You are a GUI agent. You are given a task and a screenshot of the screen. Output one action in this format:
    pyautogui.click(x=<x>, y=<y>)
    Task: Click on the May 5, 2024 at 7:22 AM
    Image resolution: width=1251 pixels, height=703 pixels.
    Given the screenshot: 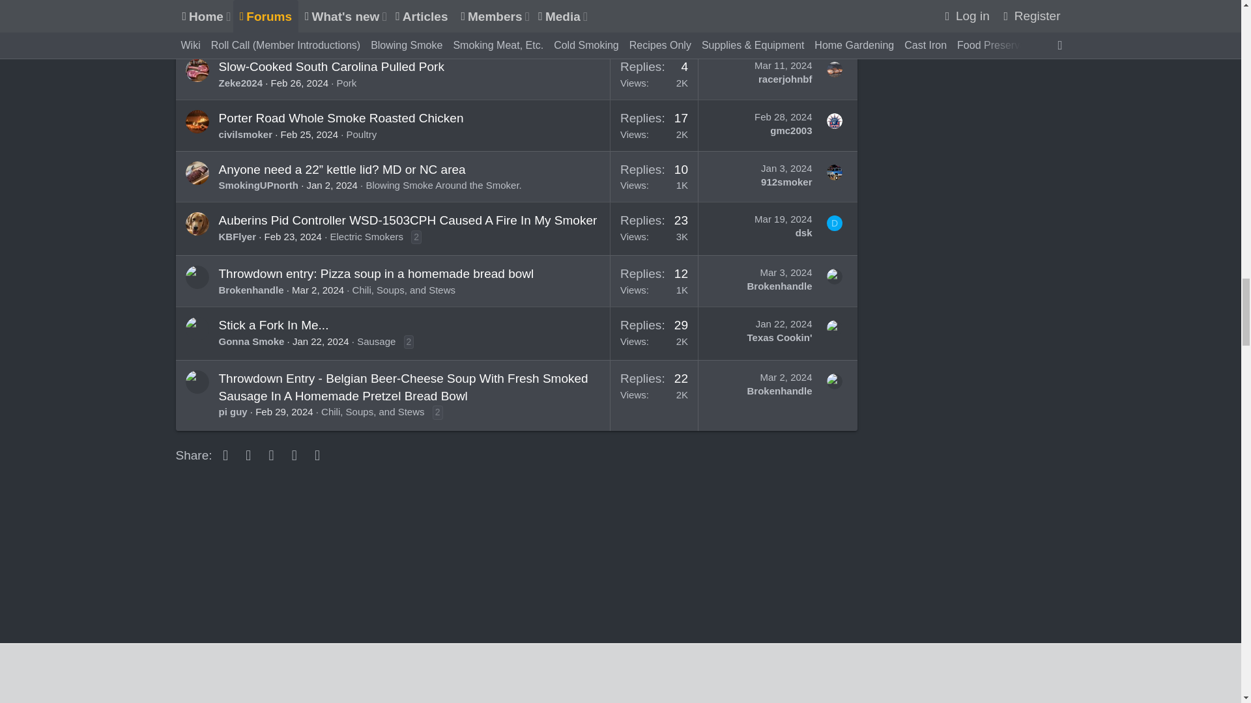 What is the action you would take?
    pyautogui.click(x=784, y=14)
    